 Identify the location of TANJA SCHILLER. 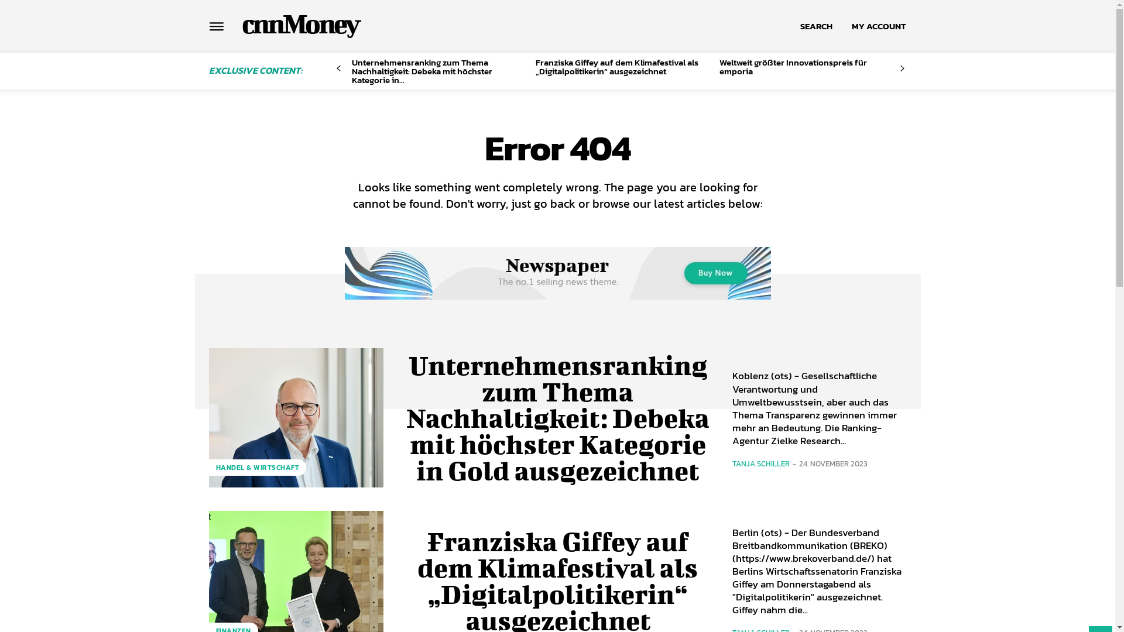
(760, 463).